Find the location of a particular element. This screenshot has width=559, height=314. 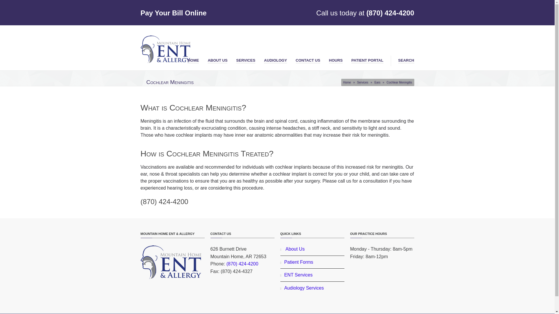

Ears is located at coordinates (377, 82).